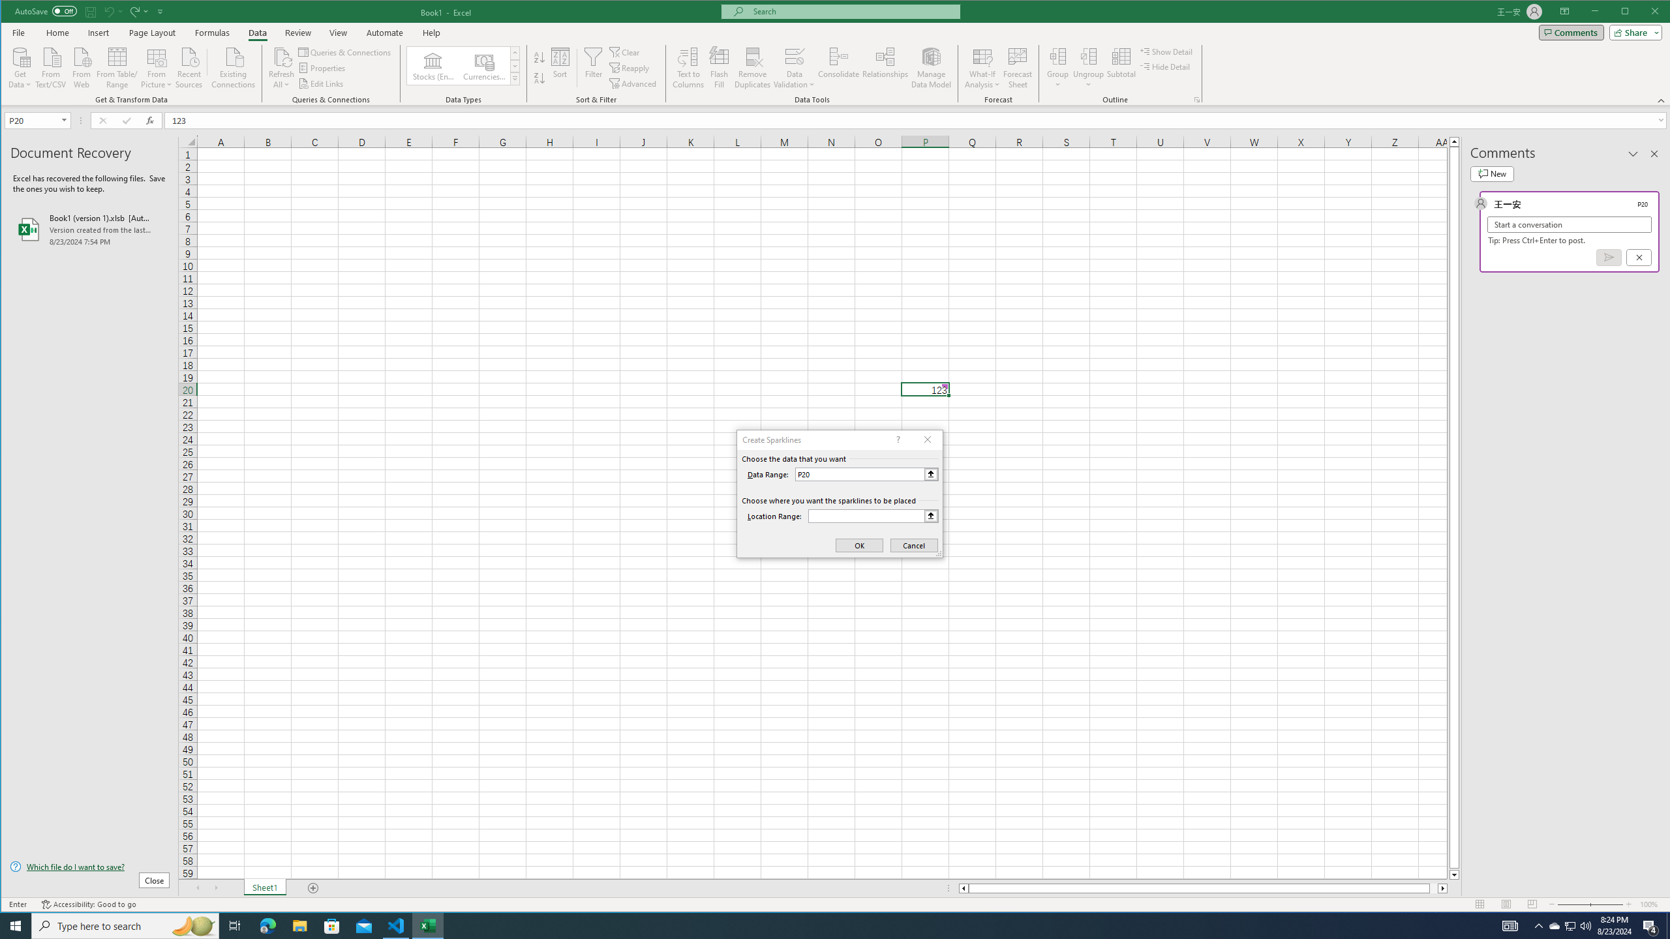  What do you see at coordinates (463, 65) in the screenshot?
I see `AutomationID: ConvertToLinkedEntity` at bounding box center [463, 65].